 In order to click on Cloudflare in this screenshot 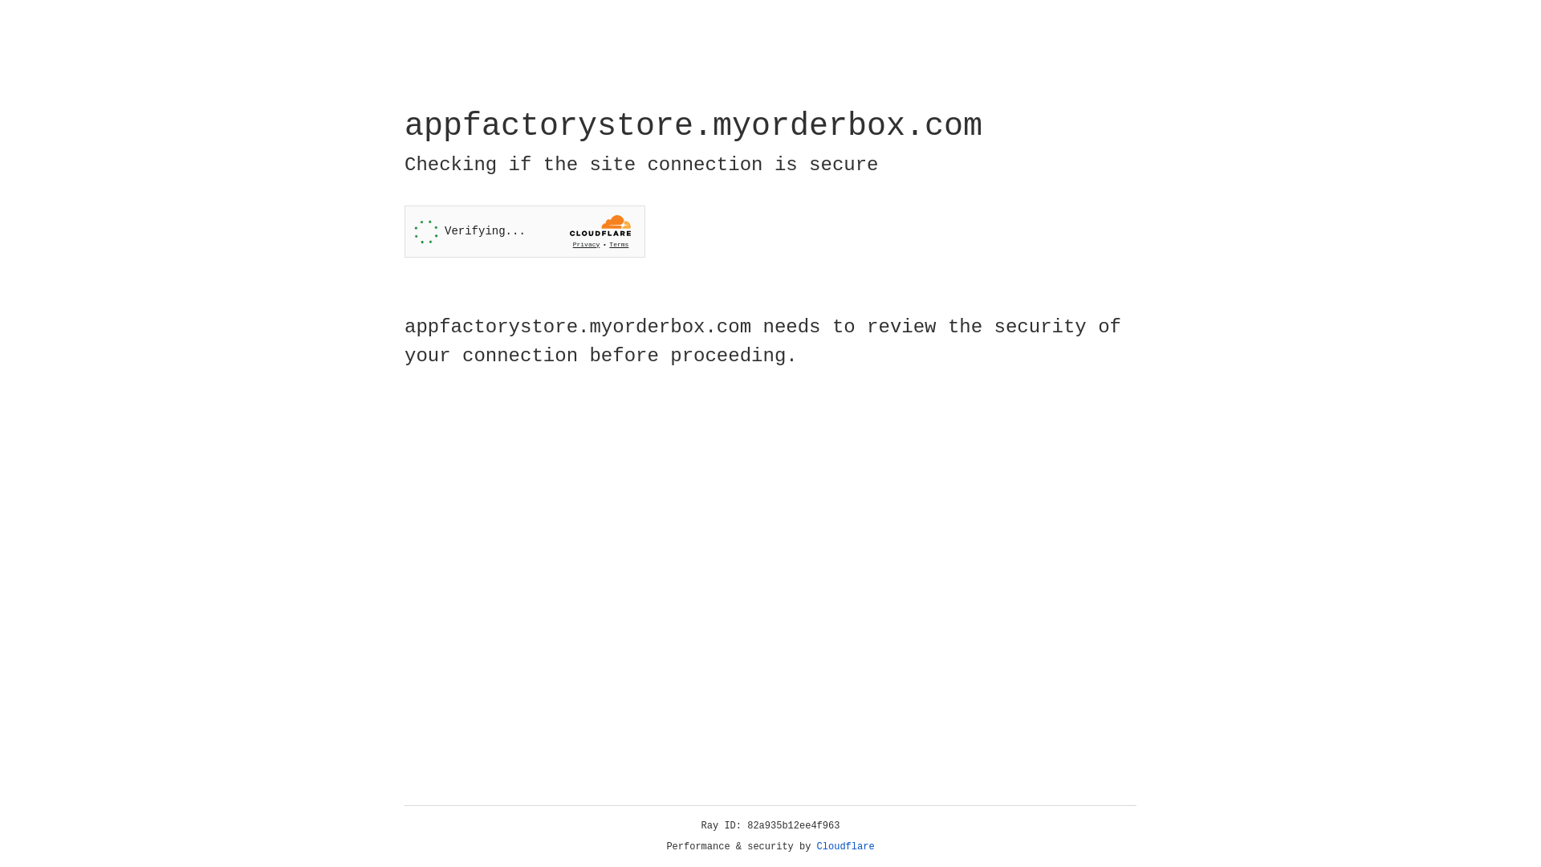, I will do `click(846, 847)`.